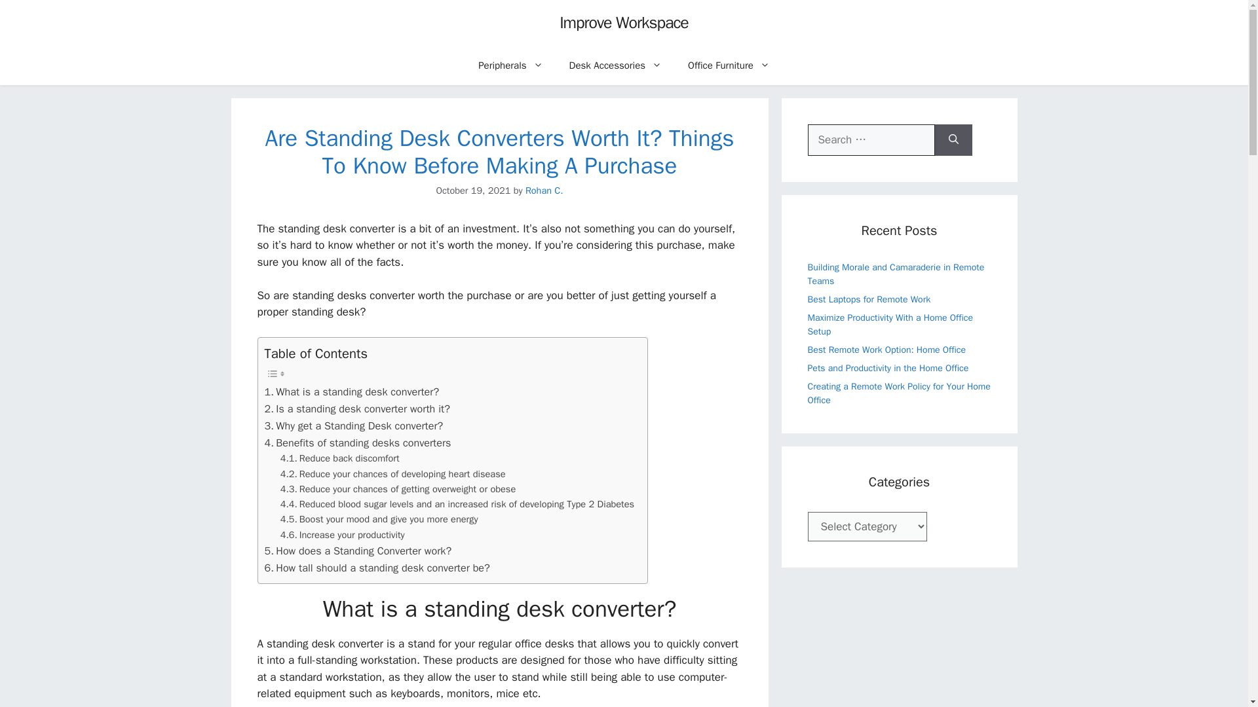 The height and width of the screenshot is (707, 1258). Describe the element at coordinates (379, 518) in the screenshot. I see `Boost your mood and give you more energy` at that location.